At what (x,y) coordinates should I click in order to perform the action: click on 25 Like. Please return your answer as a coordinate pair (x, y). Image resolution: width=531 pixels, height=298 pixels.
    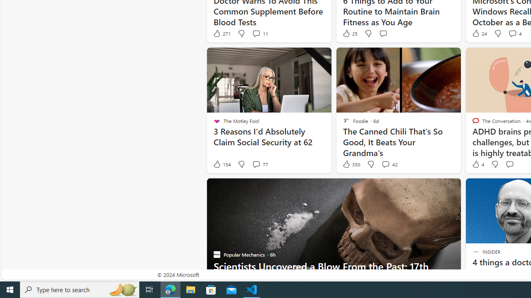
    Looking at the image, I should click on (350, 33).